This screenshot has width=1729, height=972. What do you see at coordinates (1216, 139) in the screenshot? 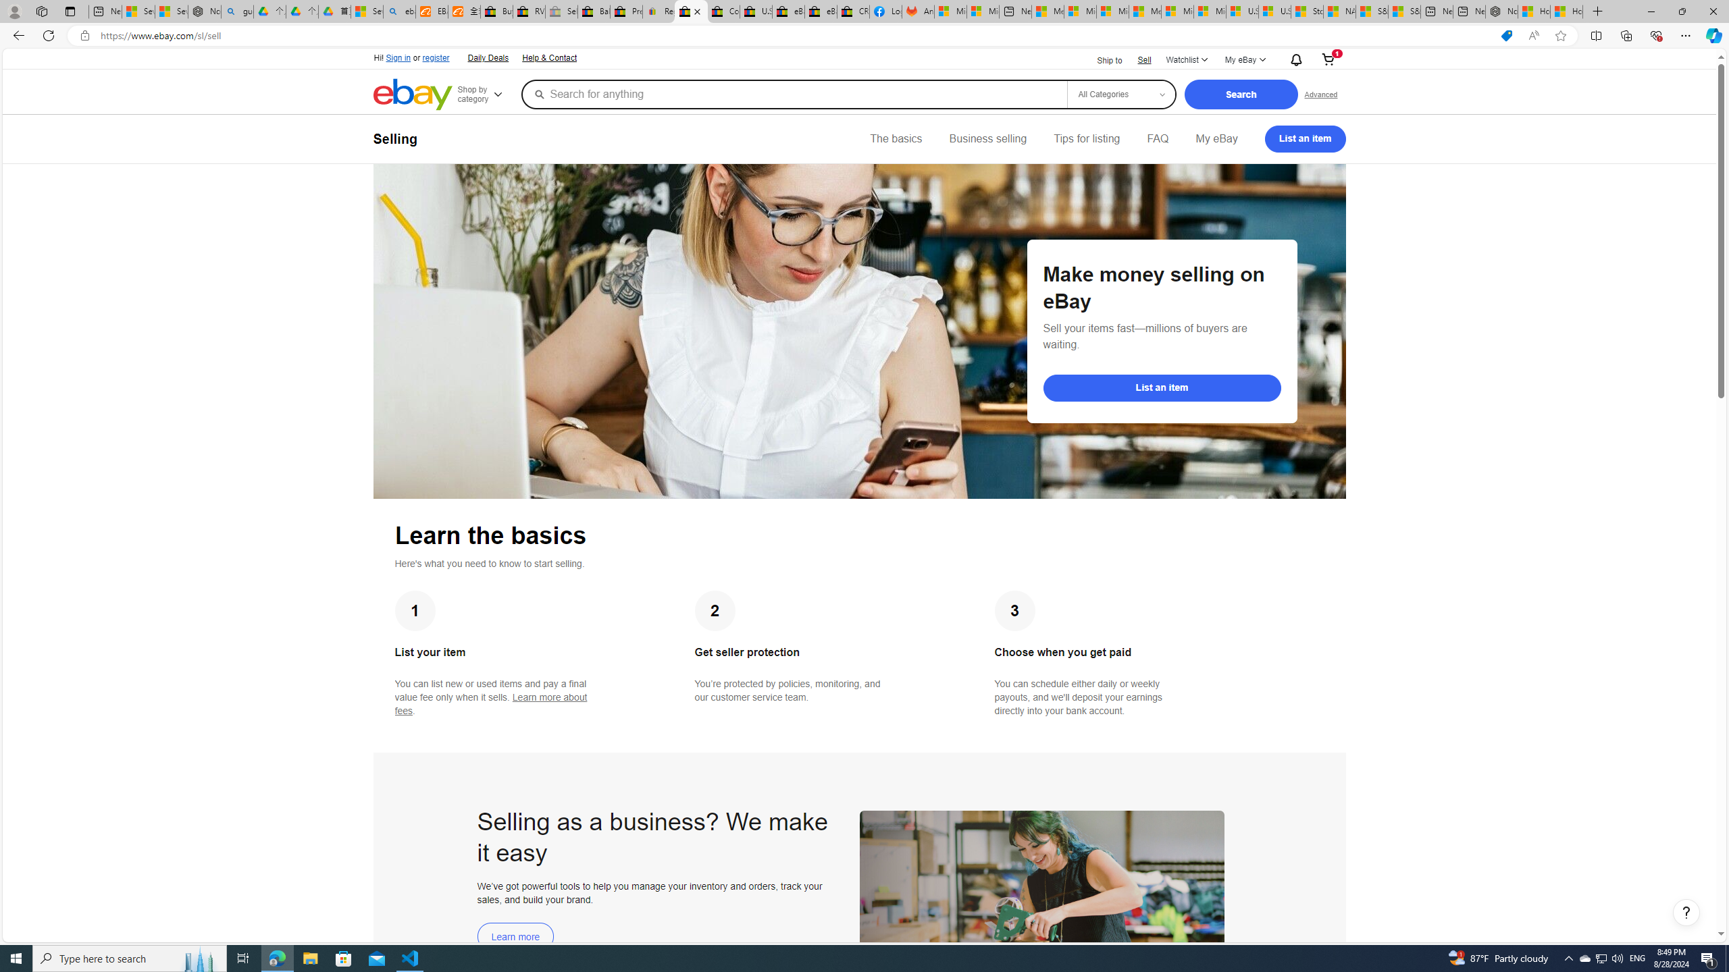
I see `My eBay` at bounding box center [1216, 139].